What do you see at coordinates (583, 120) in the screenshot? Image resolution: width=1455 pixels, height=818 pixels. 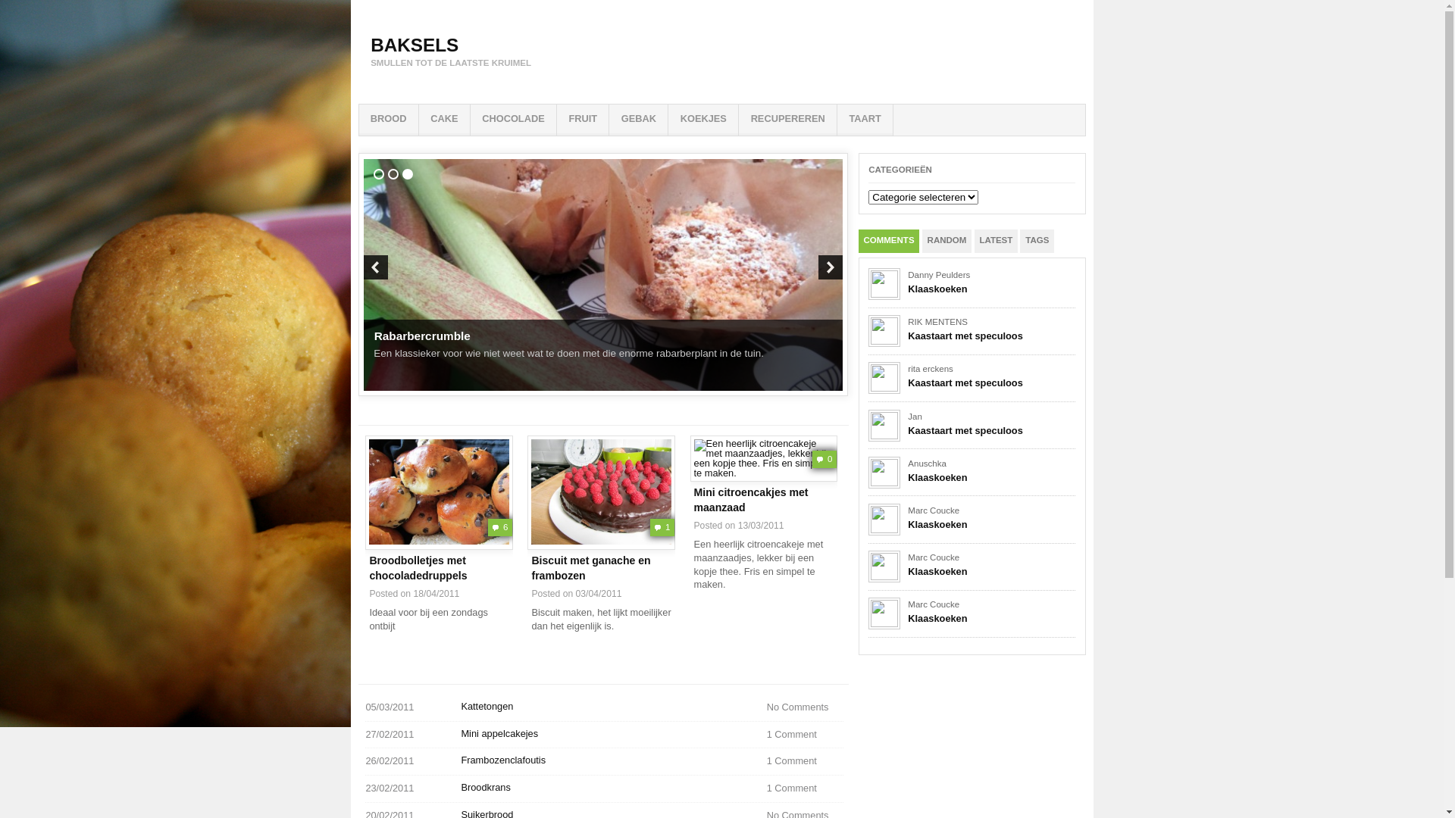 I see `FRUIT` at bounding box center [583, 120].